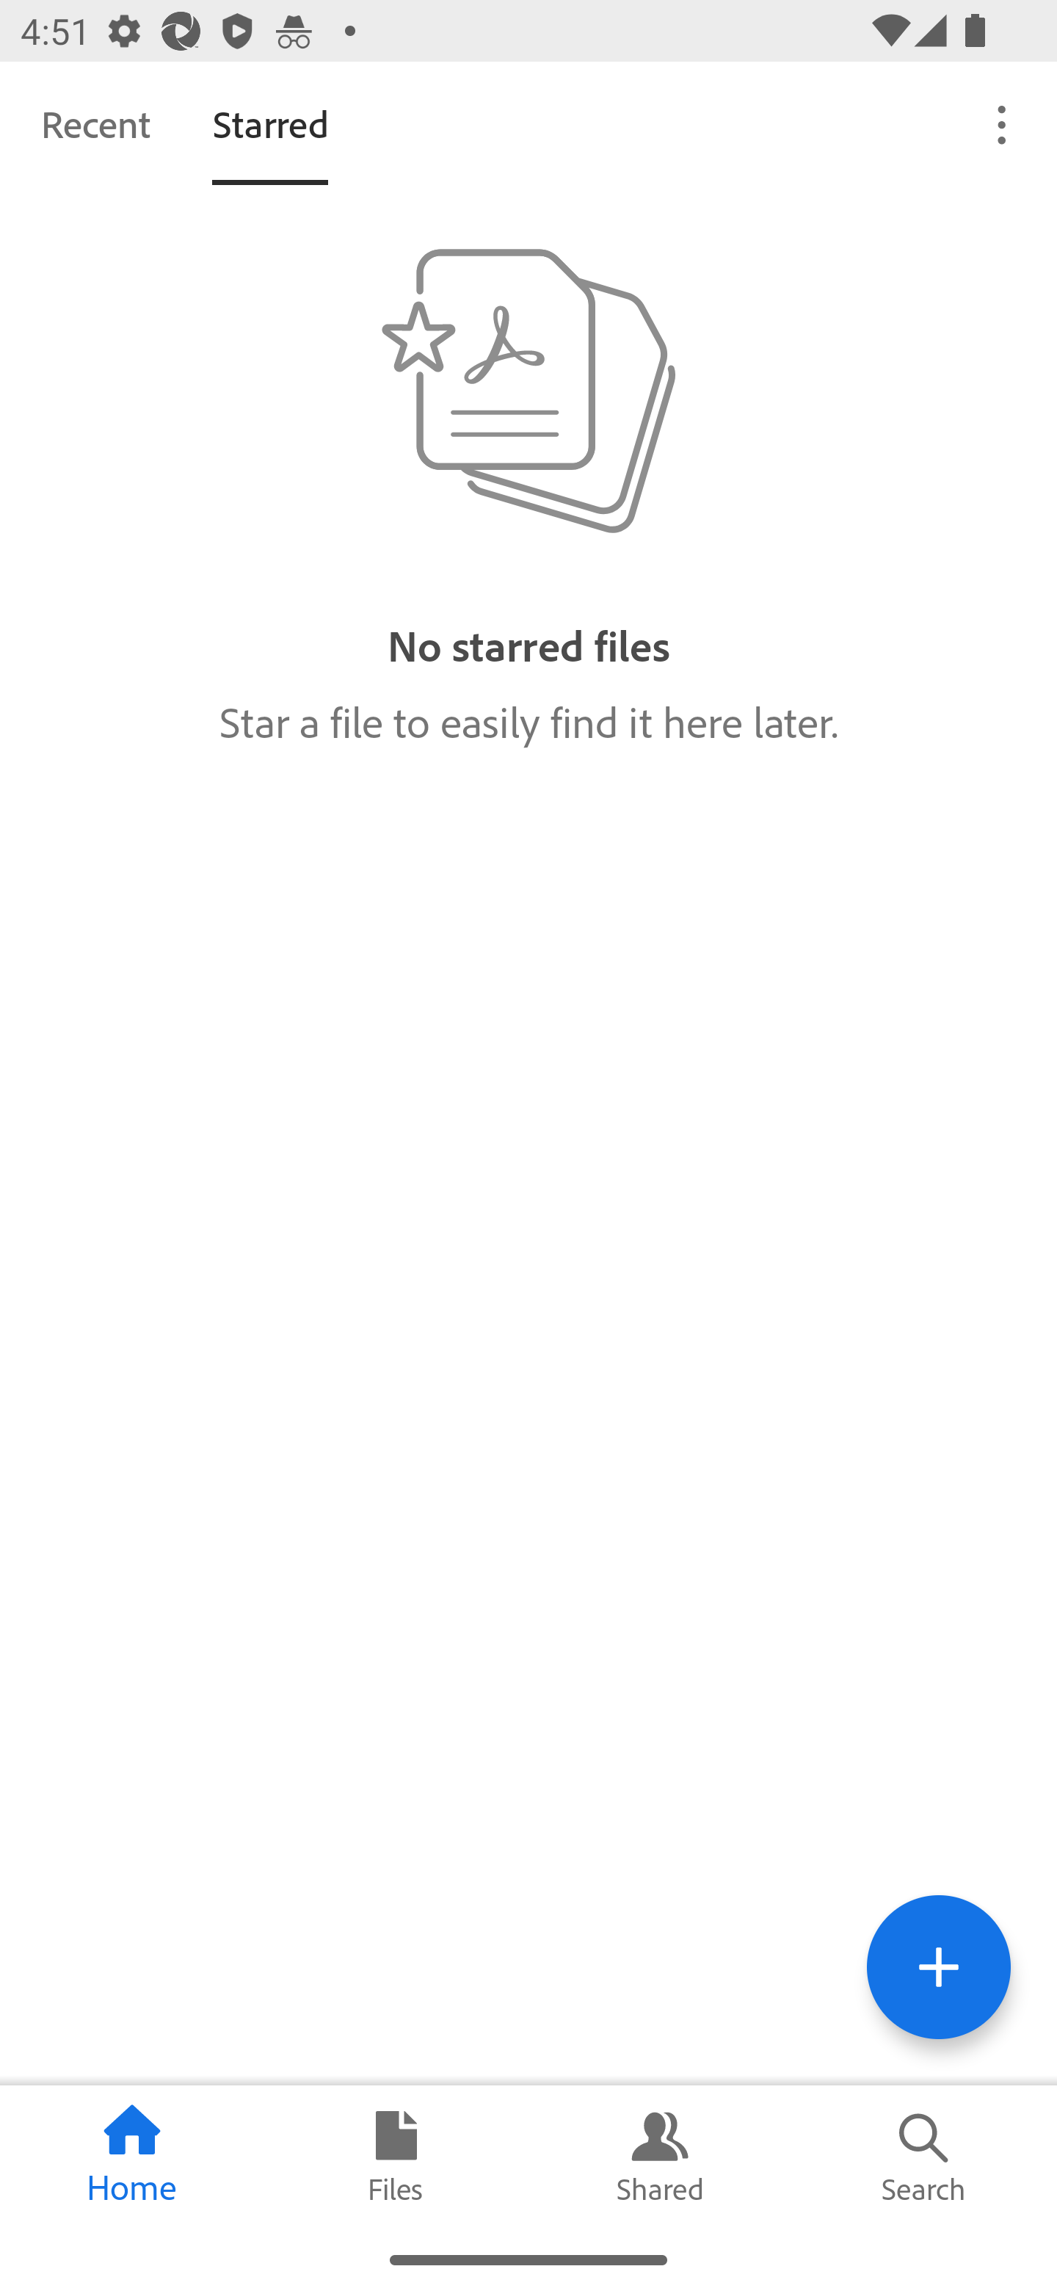 The height and width of the screenshot is (2291, 1057). Describe the element at coordinates (1003, 123) in the screenshot. I see `Overflow` at that location.